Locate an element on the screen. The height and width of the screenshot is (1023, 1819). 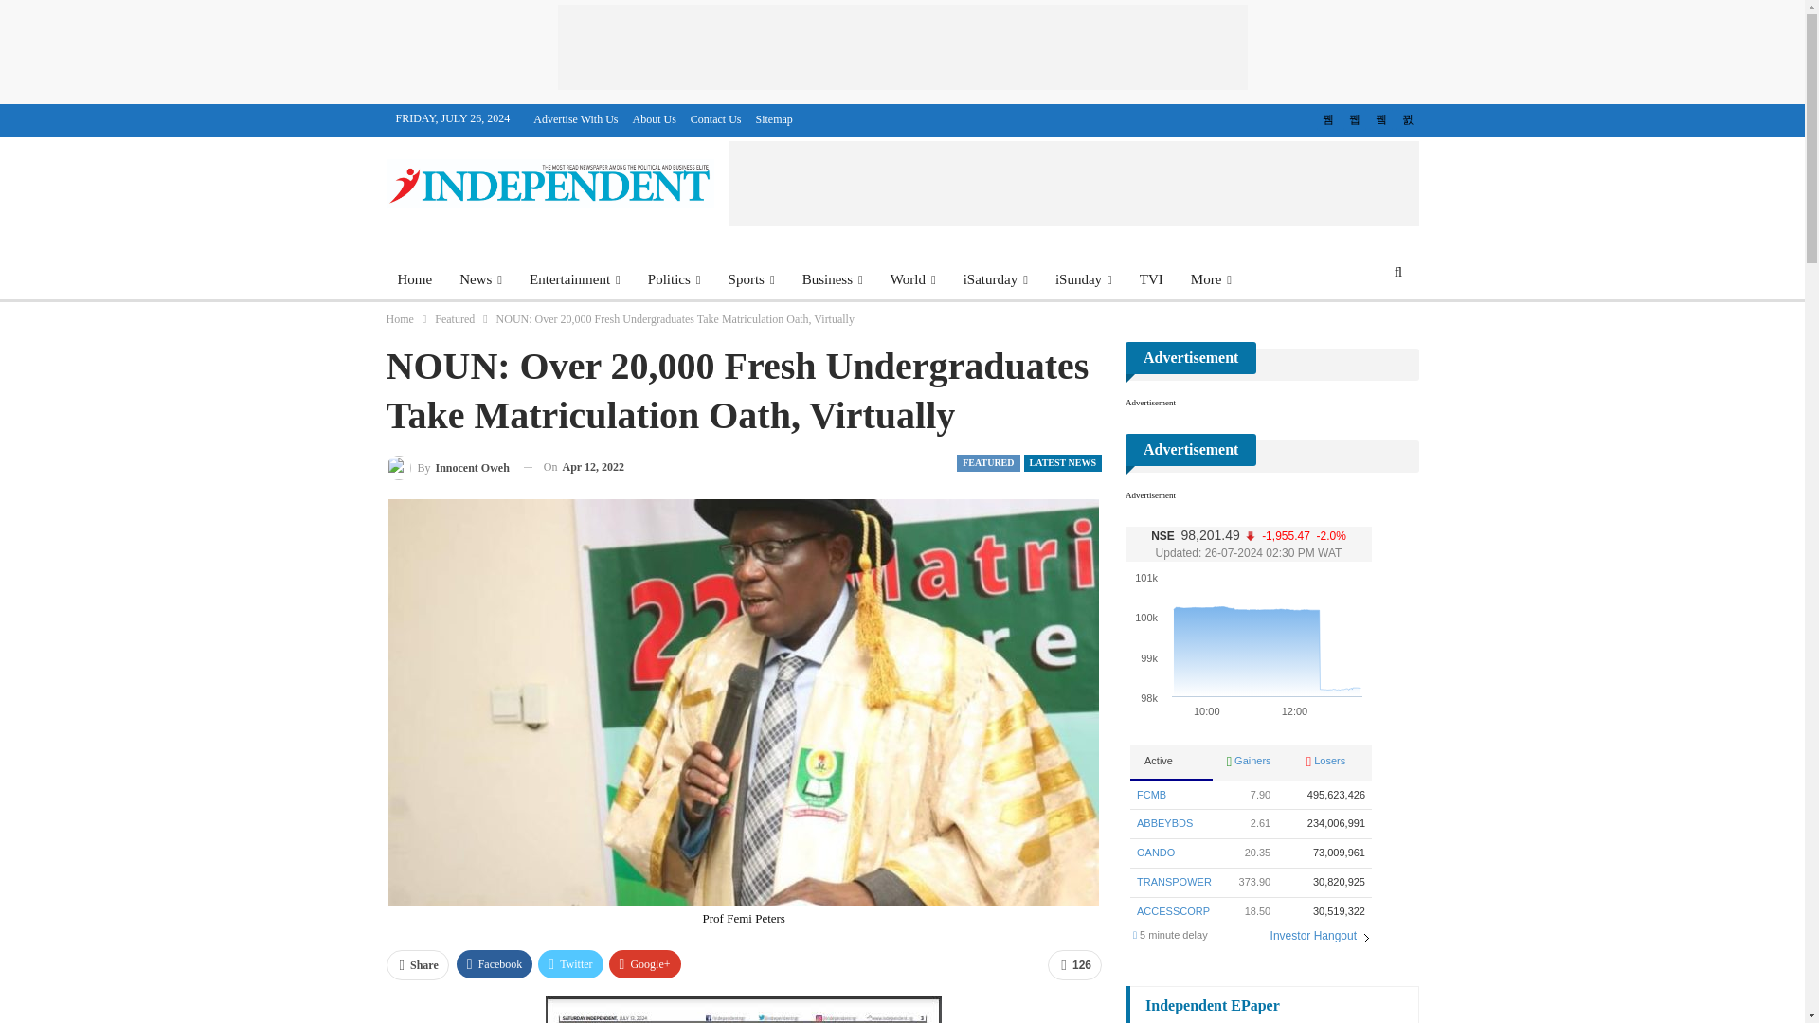
Contact Us is located at coordinates (716, 118).